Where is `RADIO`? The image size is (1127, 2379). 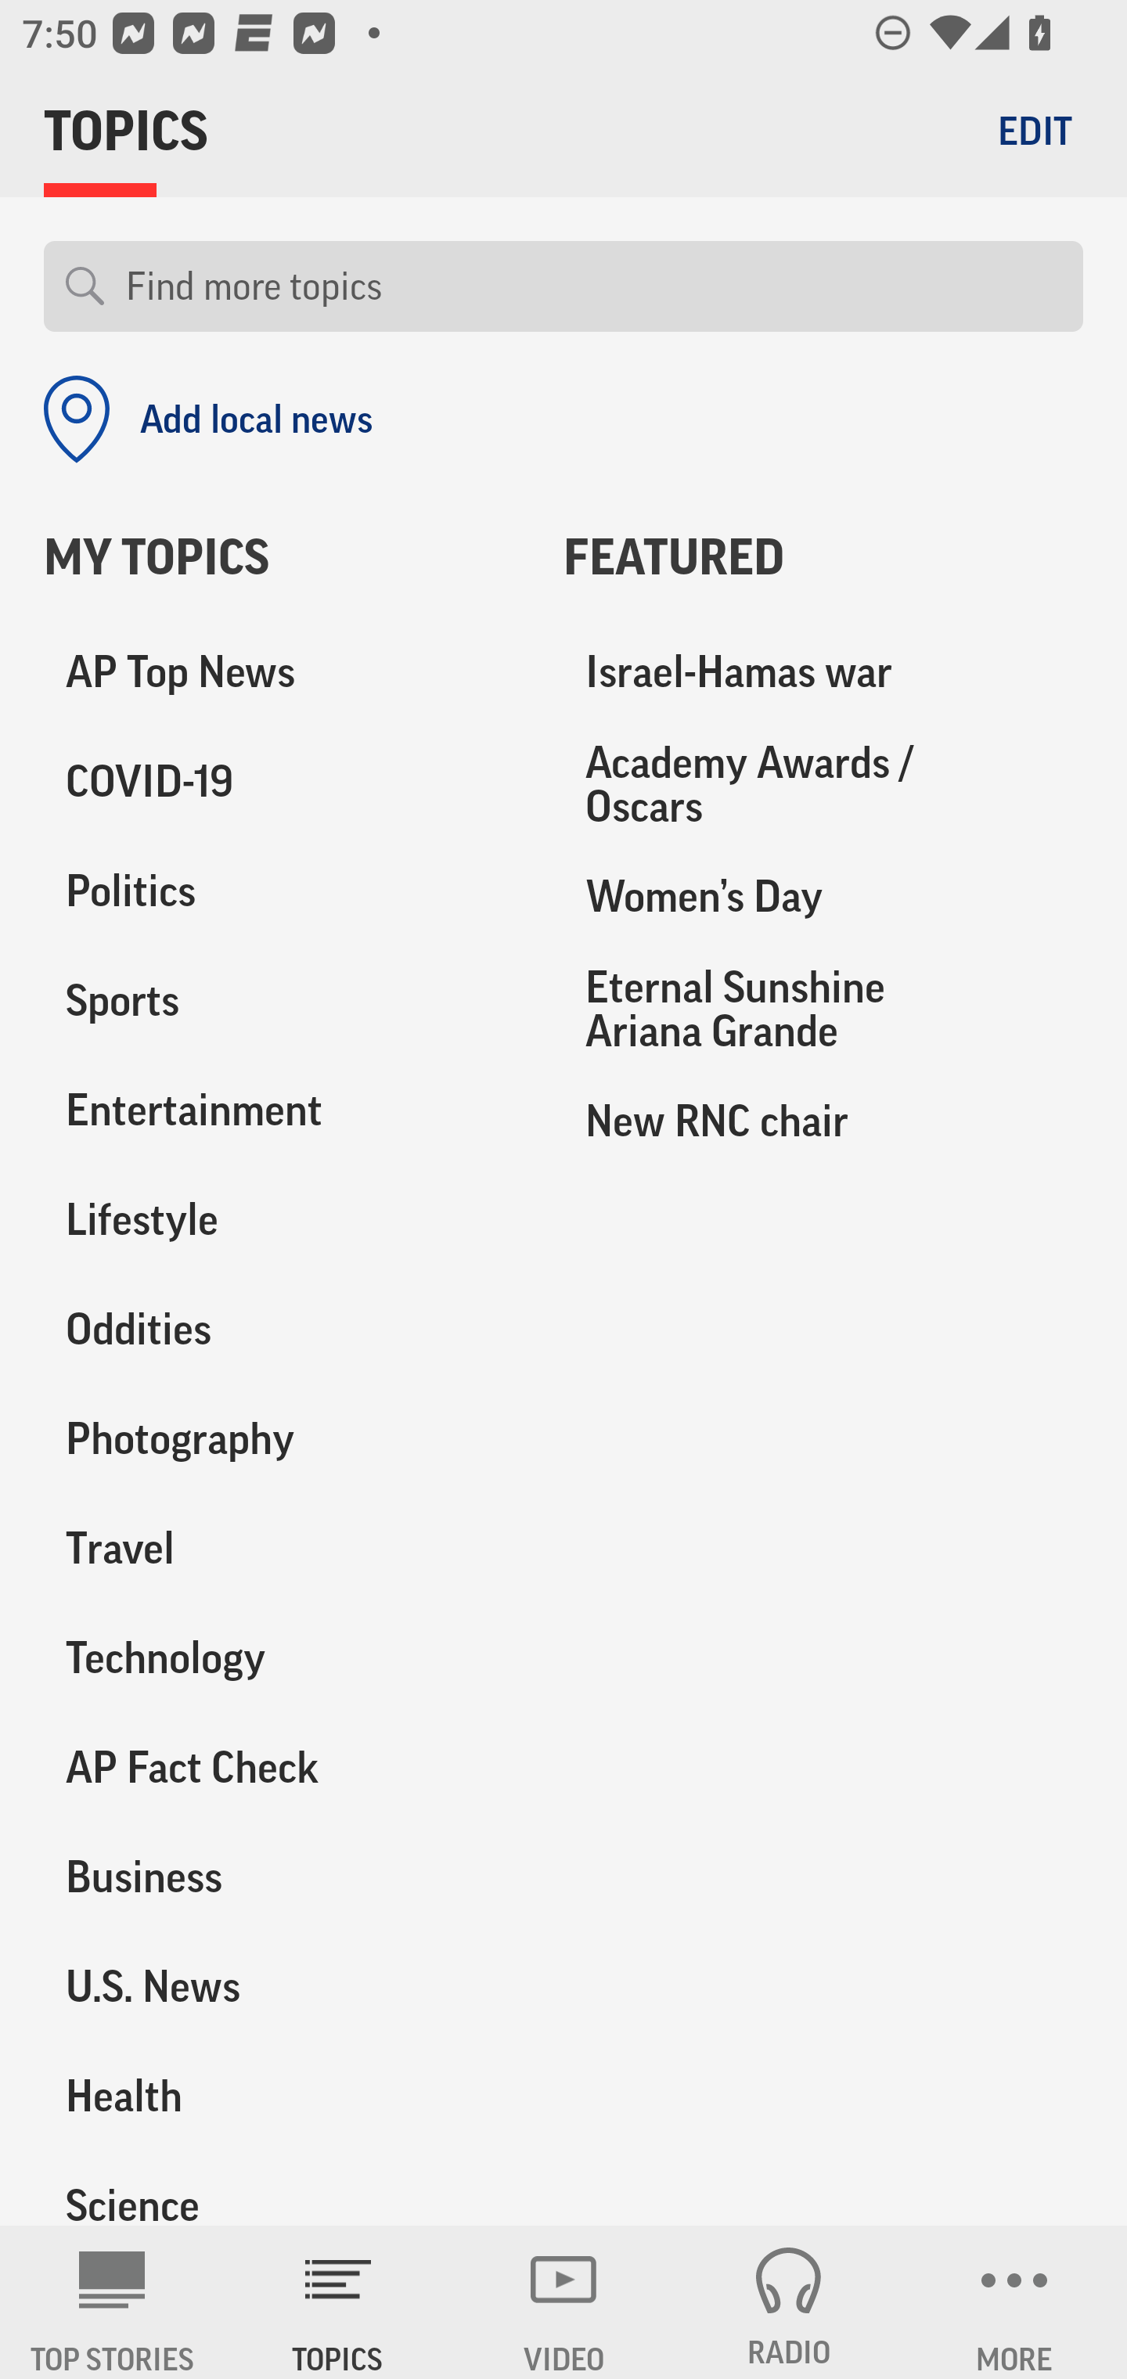
RADIO is located at coordinates (789, 2302).